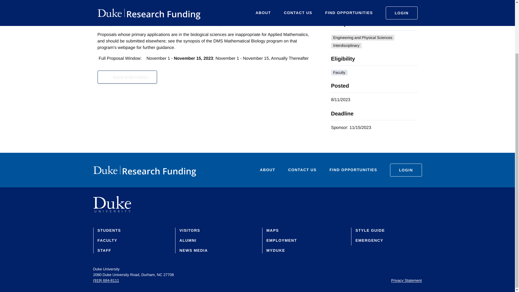 This screenshot has height=292, width=519. I want to click on ABOUT, so click(268, 170).